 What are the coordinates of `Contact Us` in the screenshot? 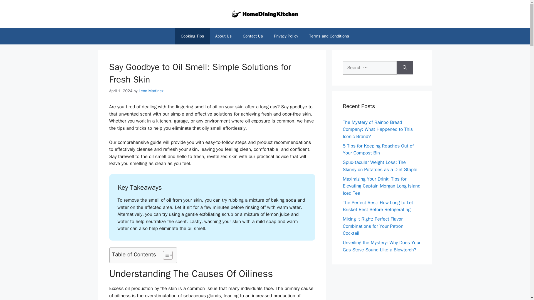 It's located at (253, 36).